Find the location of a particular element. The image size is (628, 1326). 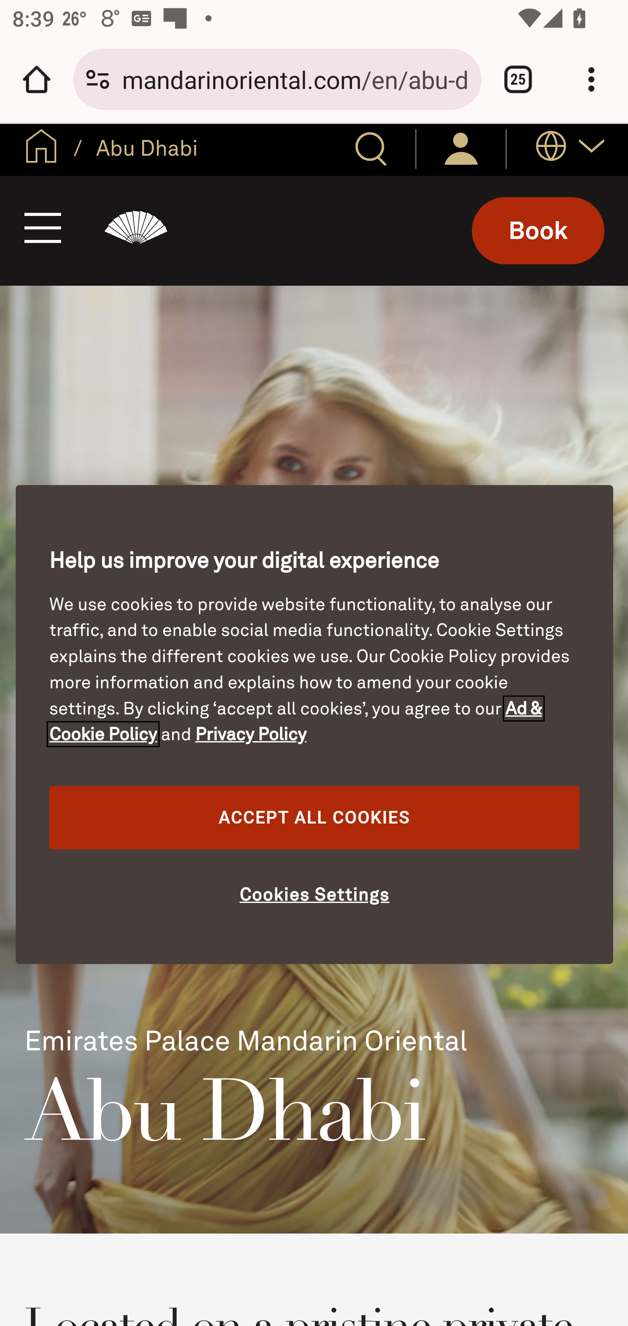

login is located at coordinates (461, 148).